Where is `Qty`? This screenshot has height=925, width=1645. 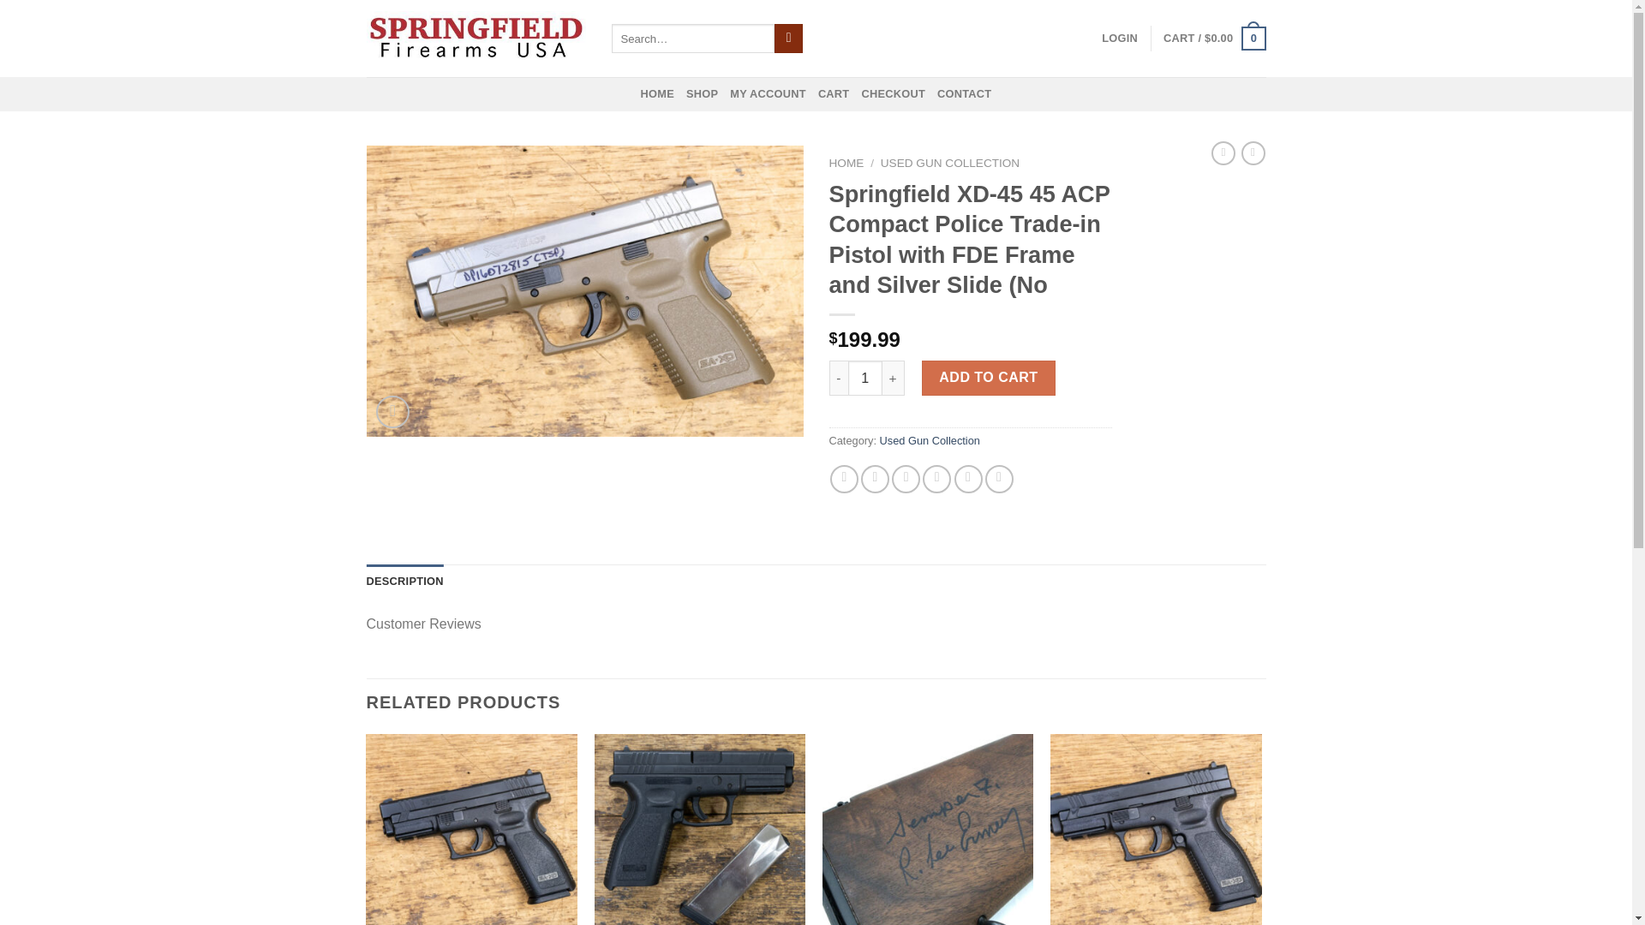 Qty is located at coordinates (865, 378).